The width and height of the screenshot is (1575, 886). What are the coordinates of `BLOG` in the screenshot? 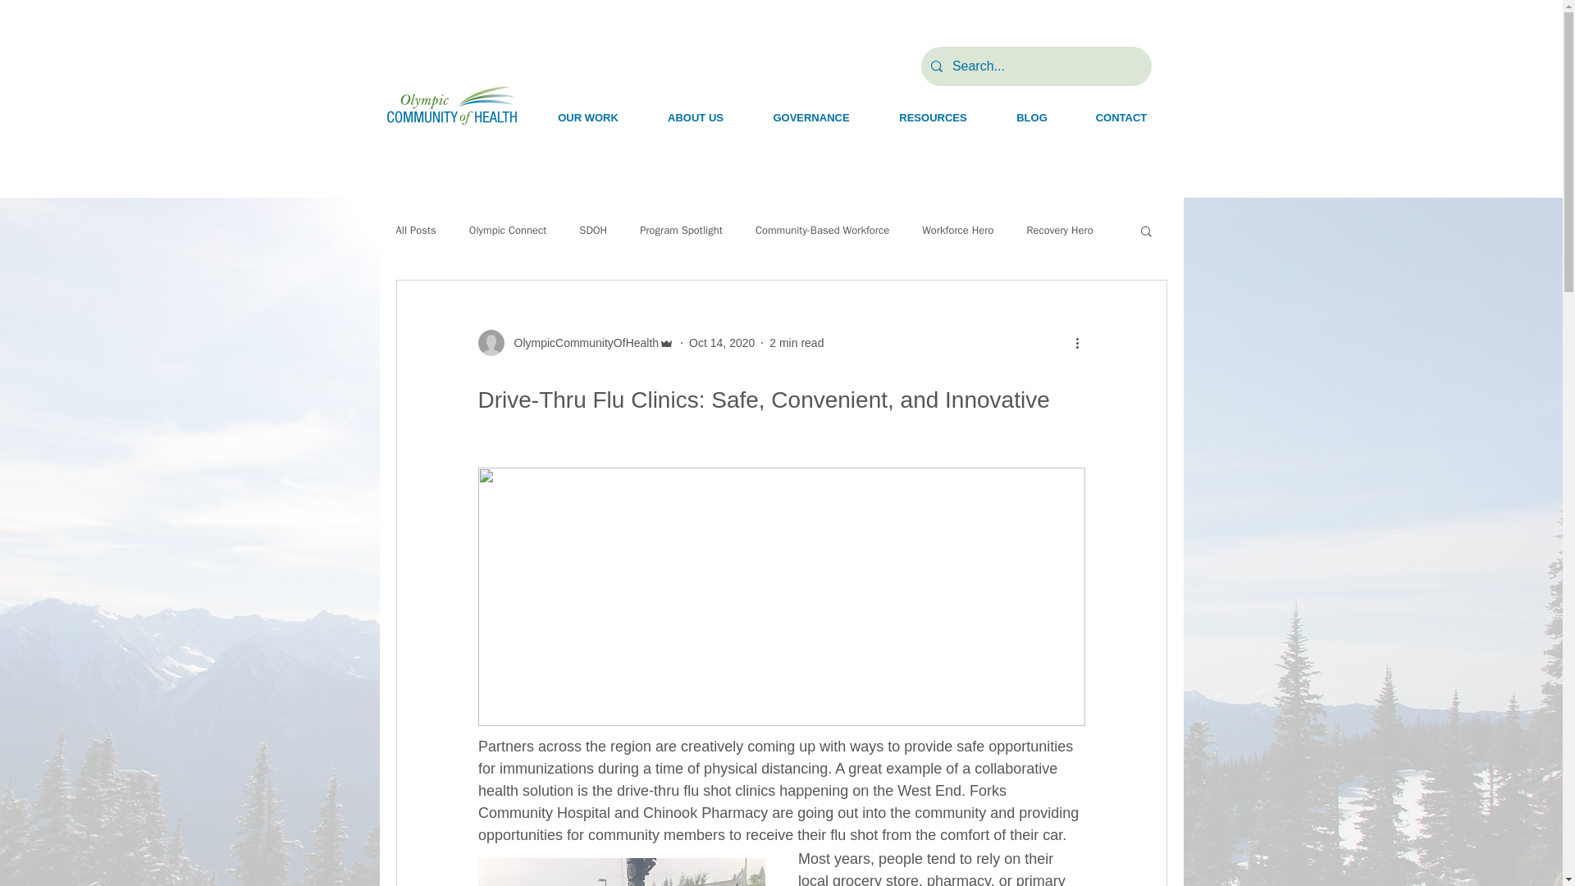 It's located at (1032, 117).